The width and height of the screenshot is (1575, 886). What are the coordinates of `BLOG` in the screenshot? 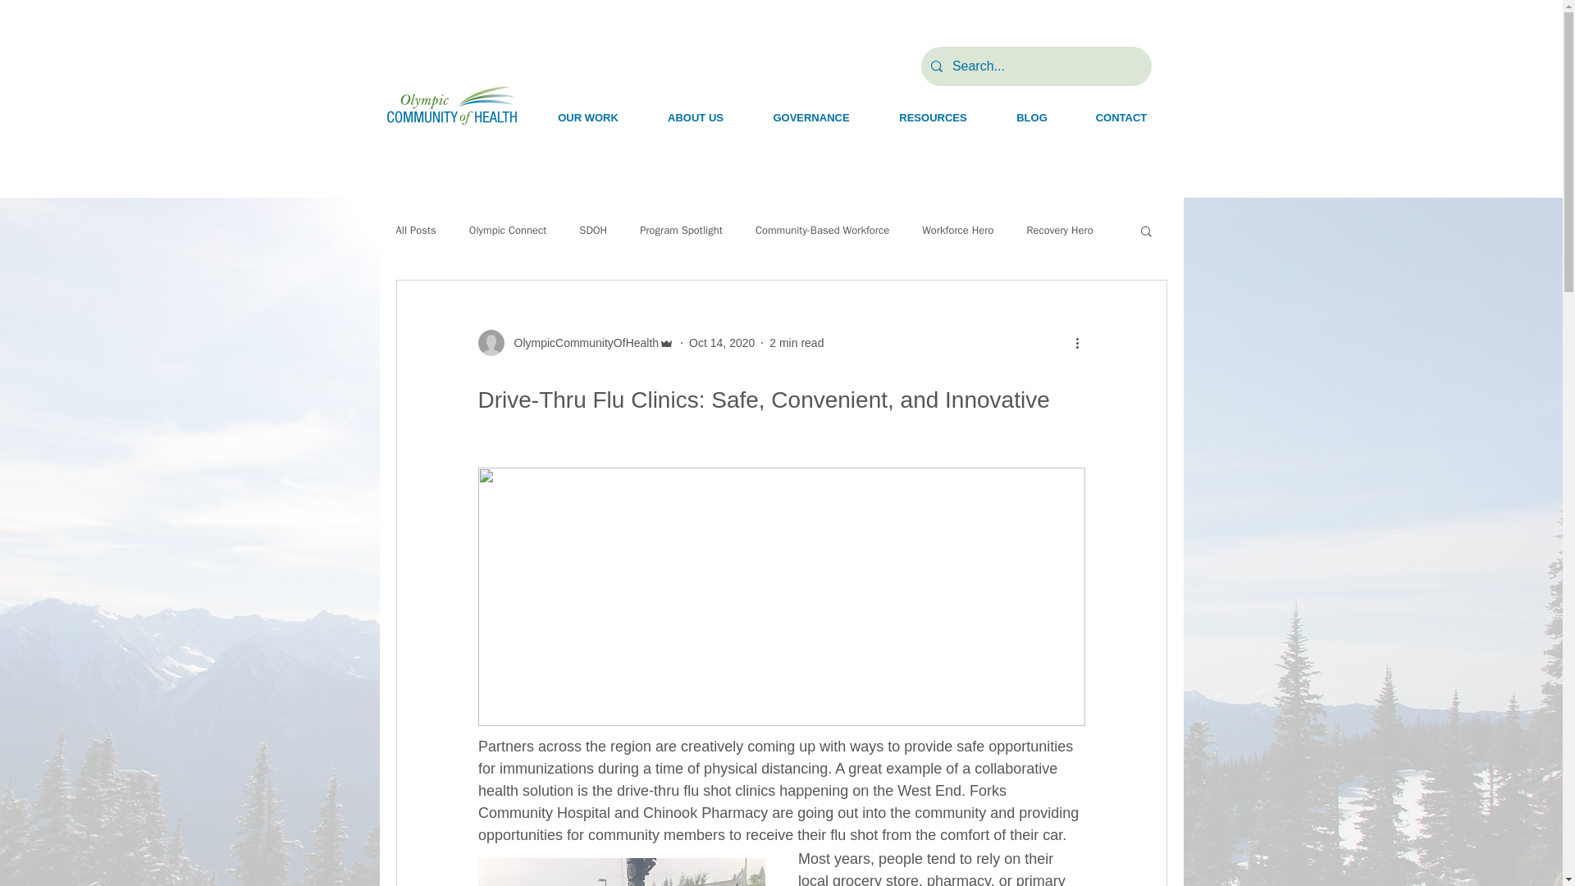 It's located at (1032, 117).